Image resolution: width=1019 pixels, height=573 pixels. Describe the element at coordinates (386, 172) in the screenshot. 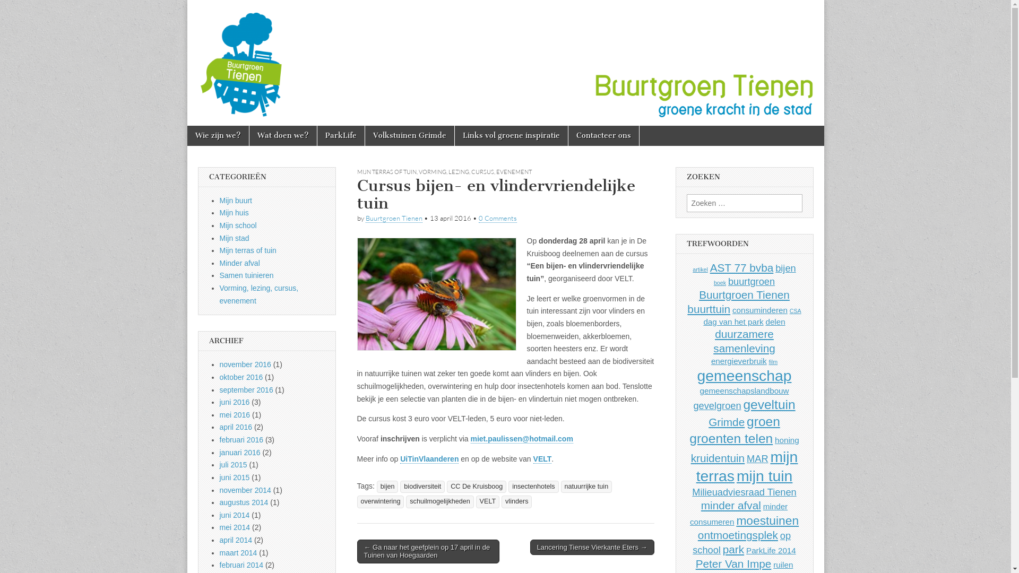

I see `MIJN TERRAS OF TUIN` at that location.